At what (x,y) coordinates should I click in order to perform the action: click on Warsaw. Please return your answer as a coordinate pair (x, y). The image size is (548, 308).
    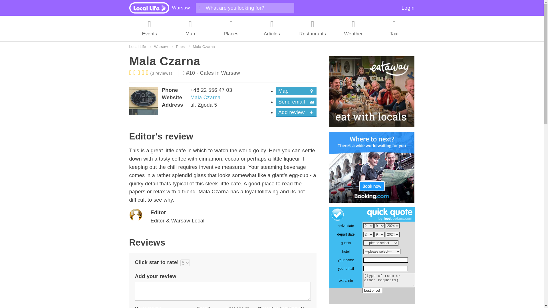
    Looking at the image, I should click on (181, 8).